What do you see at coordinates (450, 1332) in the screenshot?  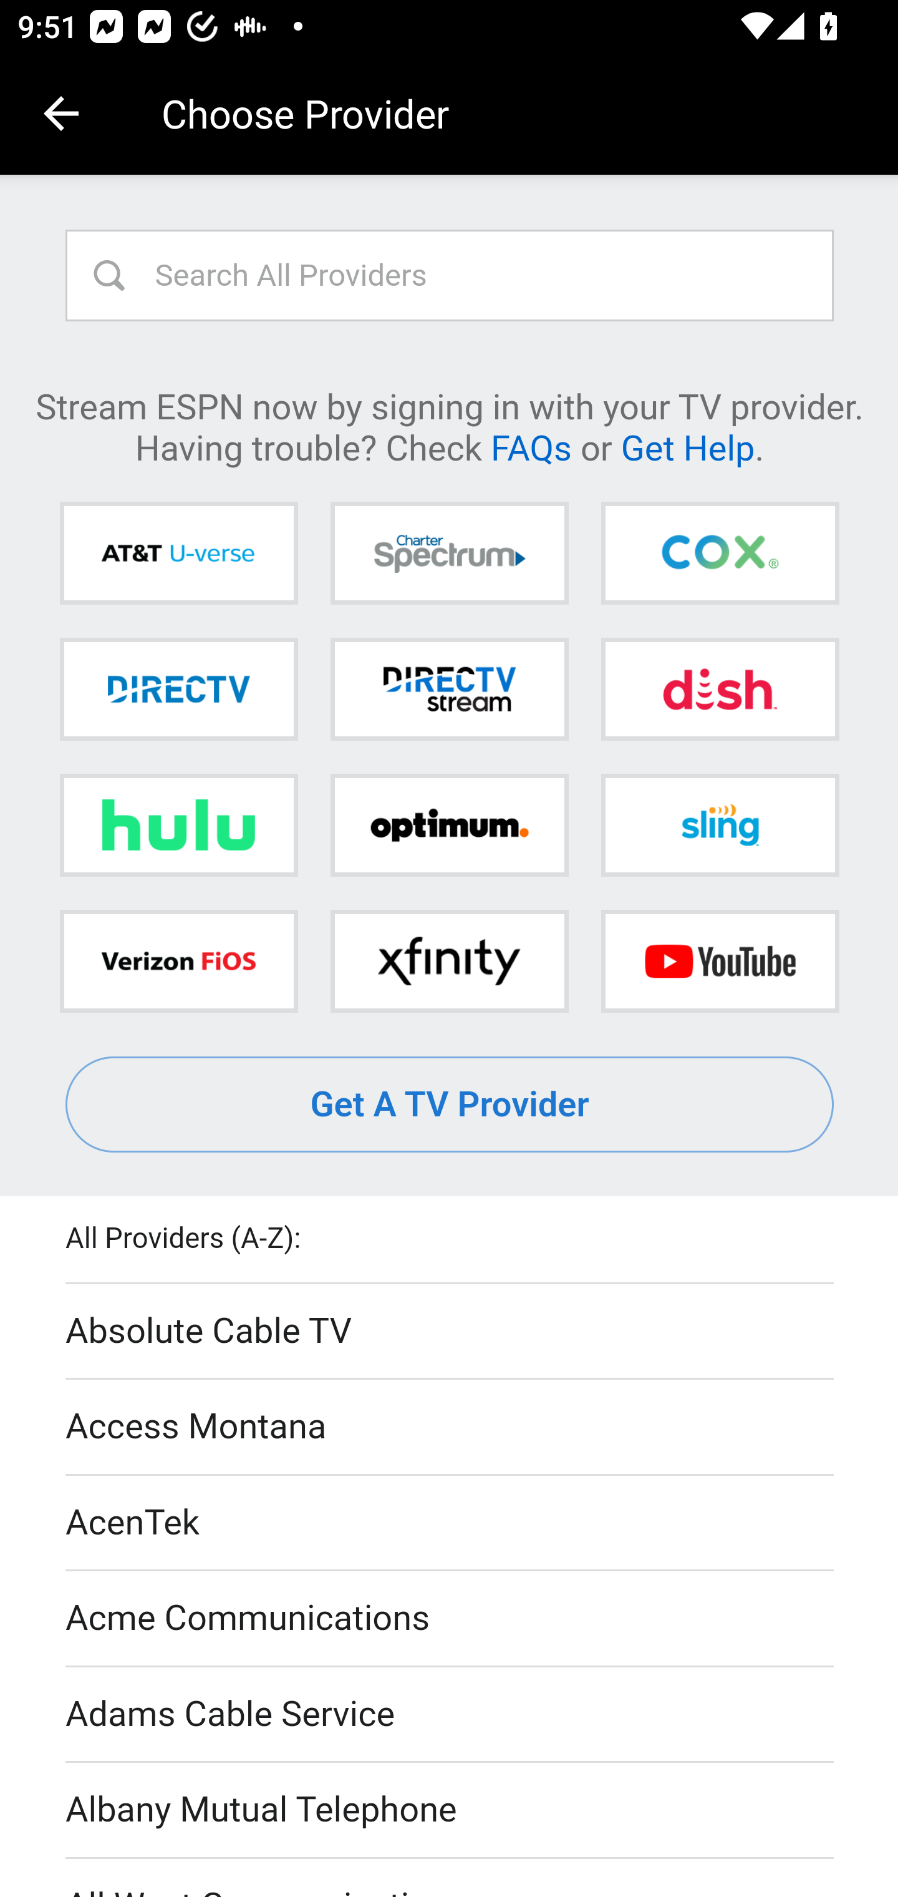 I see `Absolute Cable TV` at bounding box center [450, 1332].